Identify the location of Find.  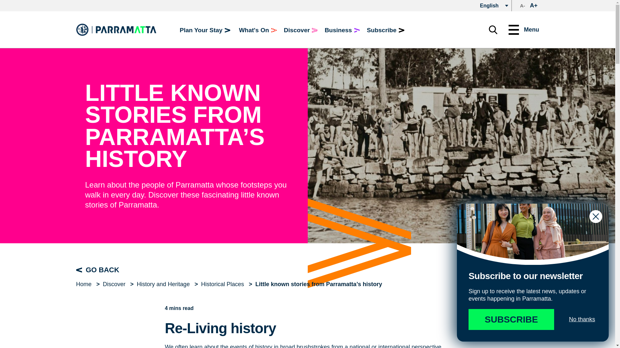
(404, 29).